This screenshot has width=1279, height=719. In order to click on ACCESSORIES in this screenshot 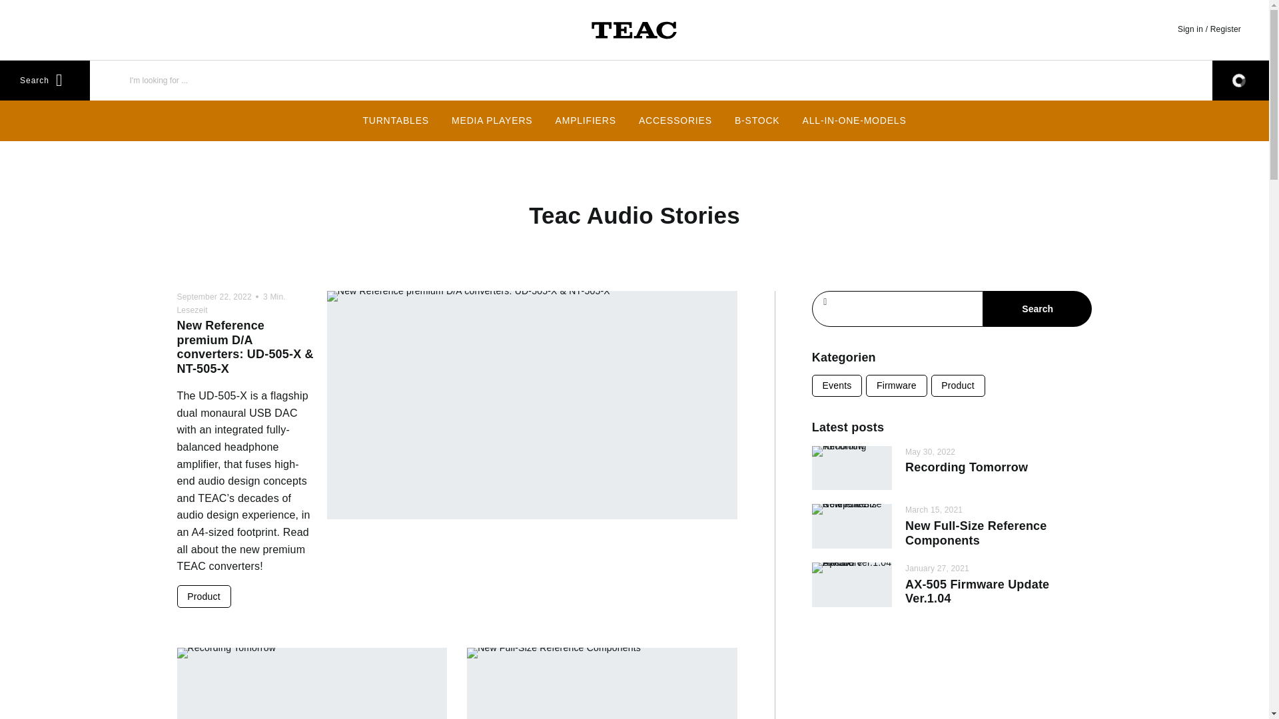, I will do `click(675, 120)`.